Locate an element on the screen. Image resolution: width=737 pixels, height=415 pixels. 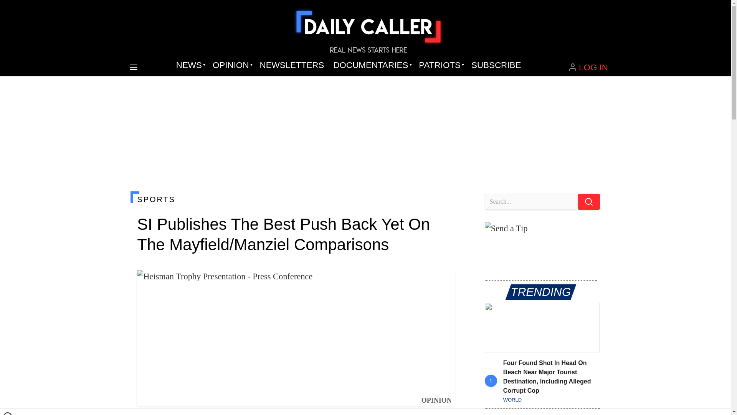
PATRIOTS is located at coordinates (440, 65).